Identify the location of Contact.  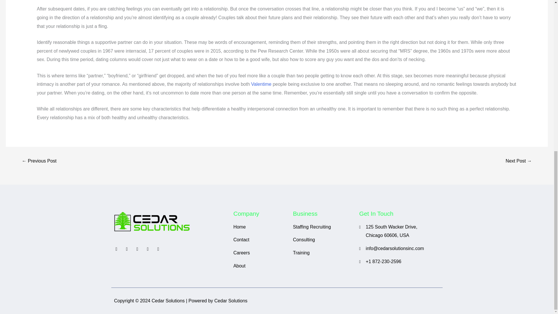
(260, 240).